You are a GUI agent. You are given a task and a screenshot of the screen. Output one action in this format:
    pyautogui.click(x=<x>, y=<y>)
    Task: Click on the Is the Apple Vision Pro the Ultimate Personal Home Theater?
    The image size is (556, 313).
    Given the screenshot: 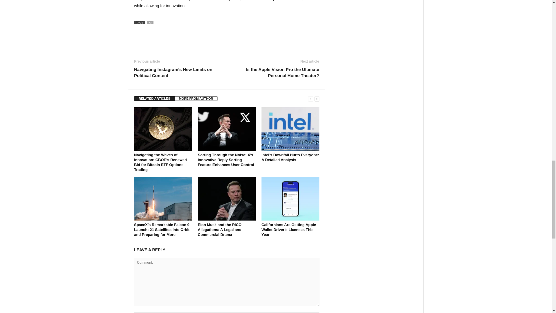 What is the action you would take?
    pyautogui.click(x=276, y=72)
    